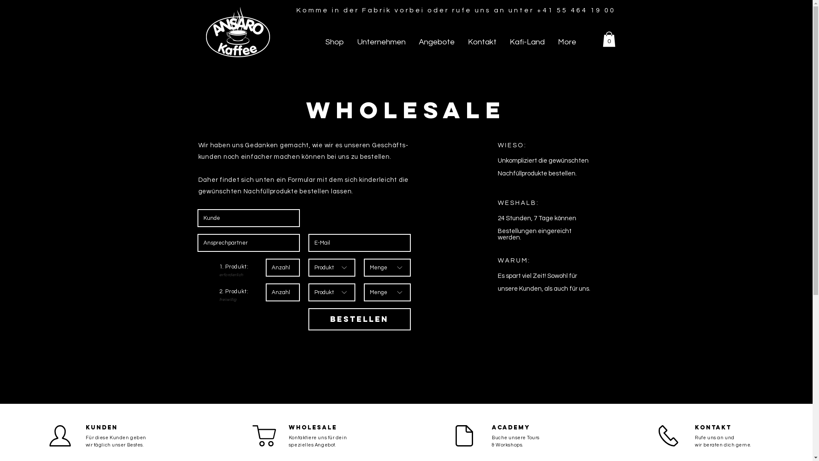 This screenshot has width=819, height=461. I want to click on Kontakt, so click(713, 428).